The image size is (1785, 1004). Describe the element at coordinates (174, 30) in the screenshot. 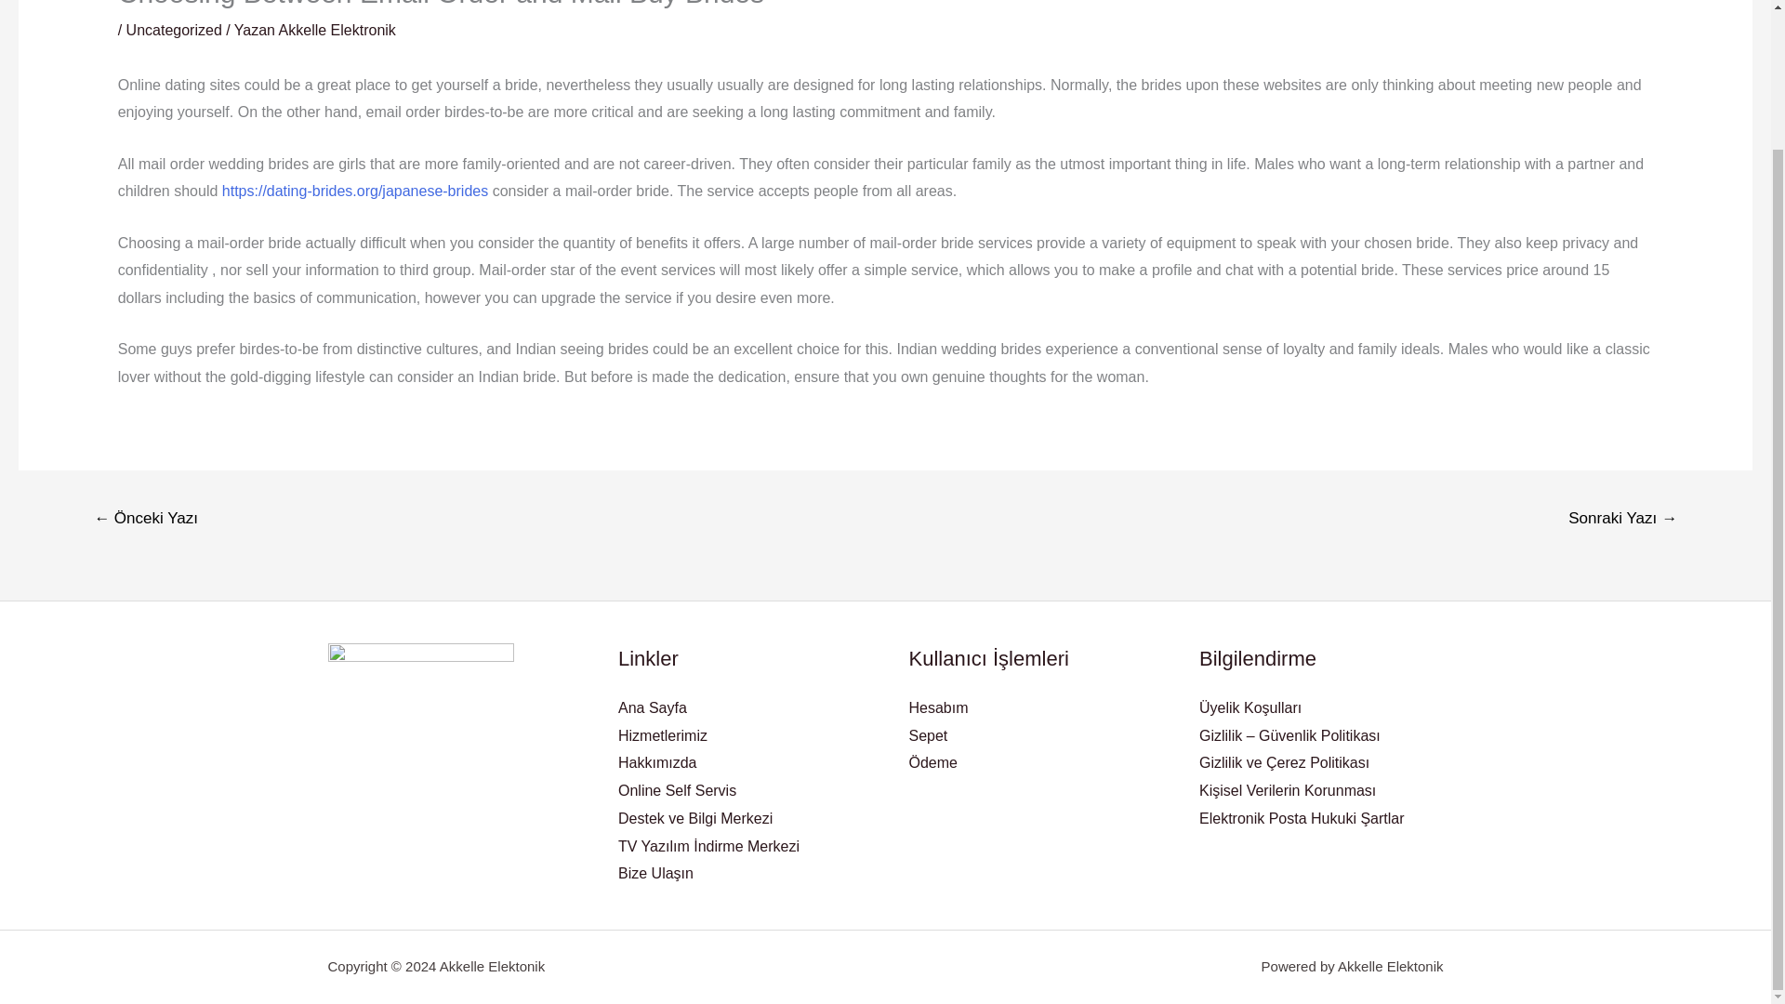

I see `Uncategorized` at that location.